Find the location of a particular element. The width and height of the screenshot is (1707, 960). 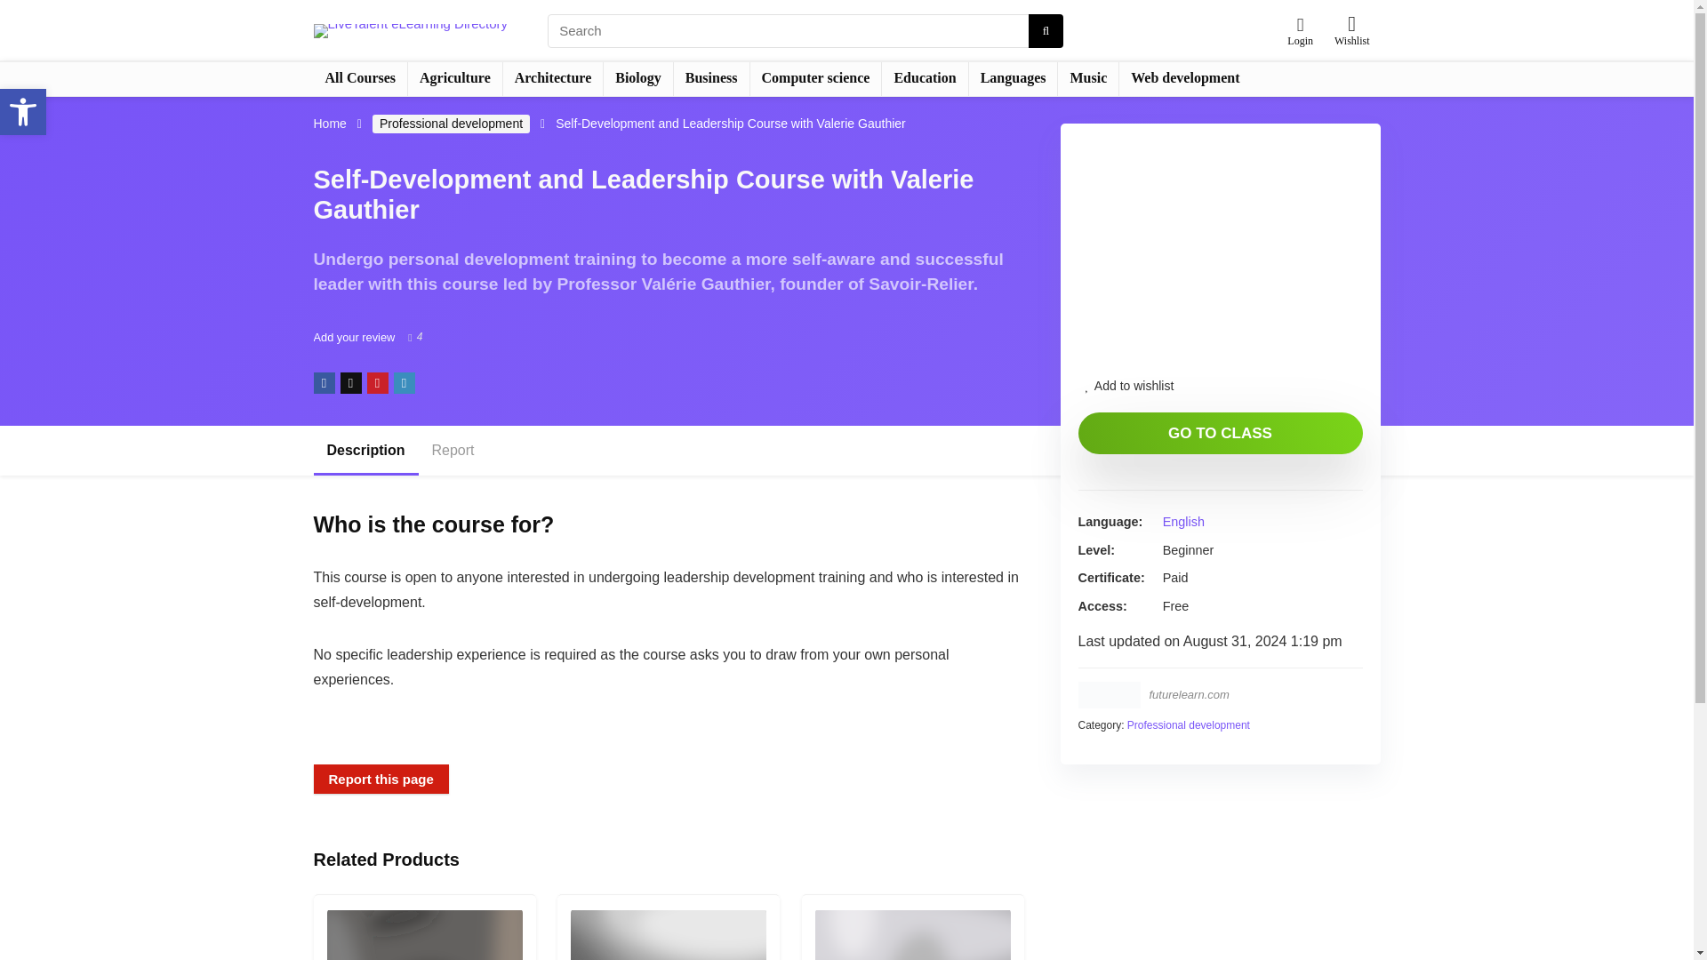

Report is located at coordinates (453, 450).